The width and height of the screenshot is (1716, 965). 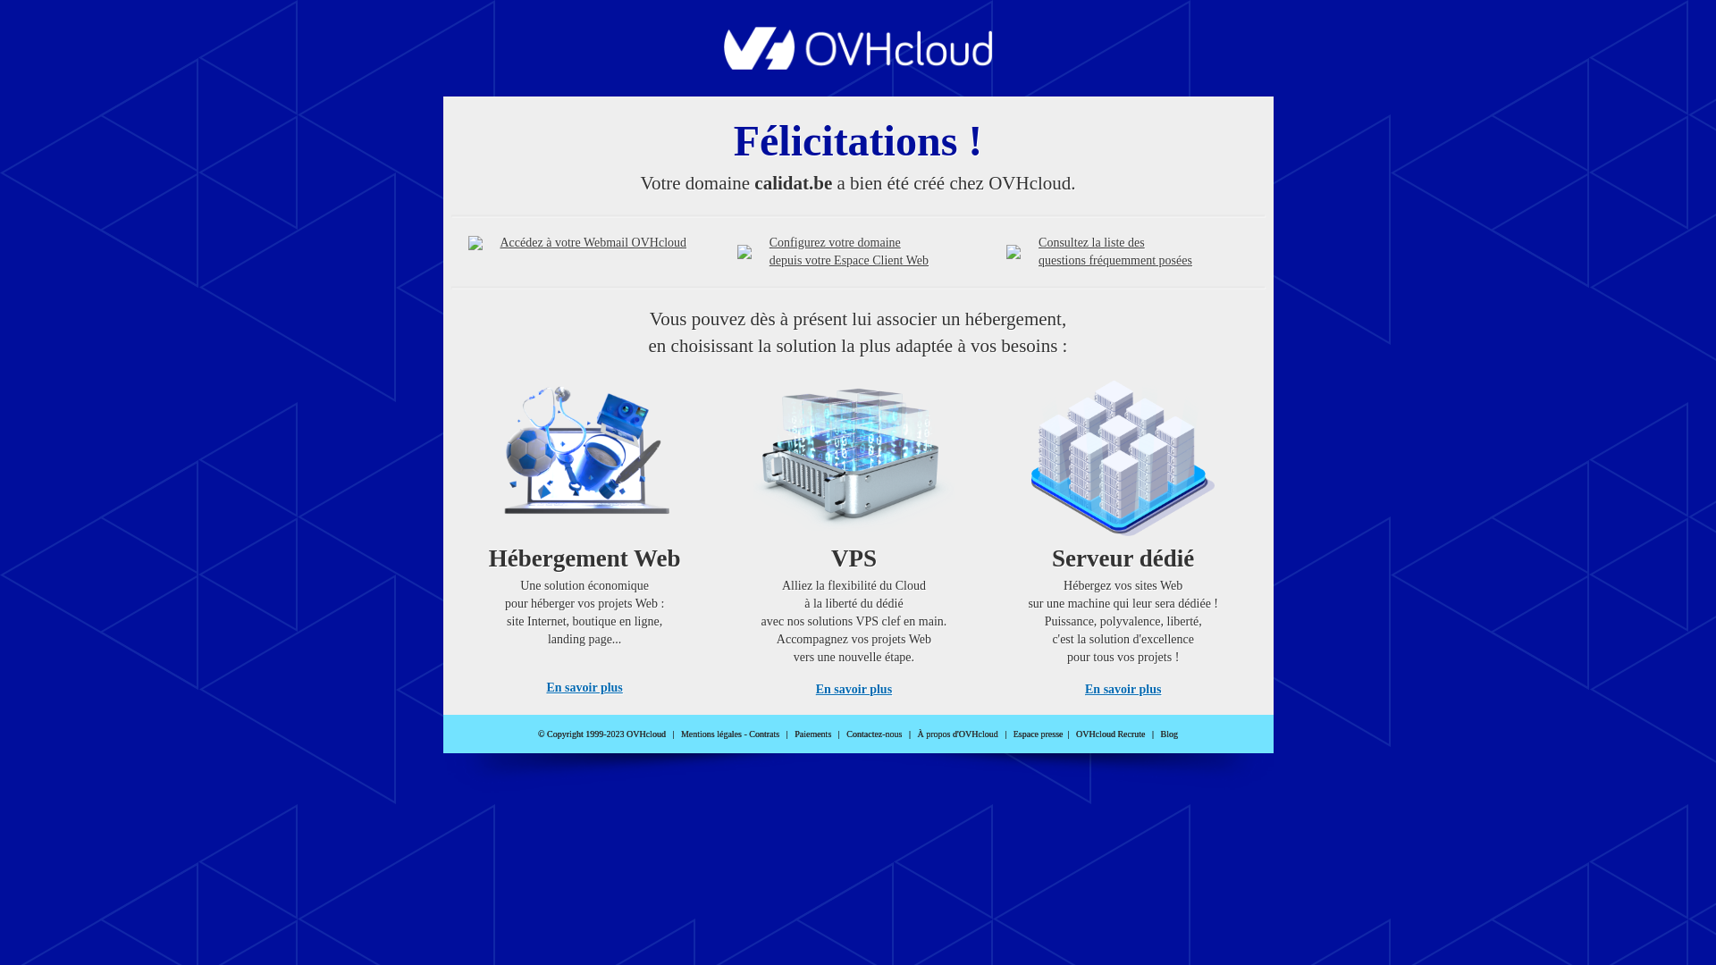 I want to click on Contactez-nous, so click(x=874, y=734).